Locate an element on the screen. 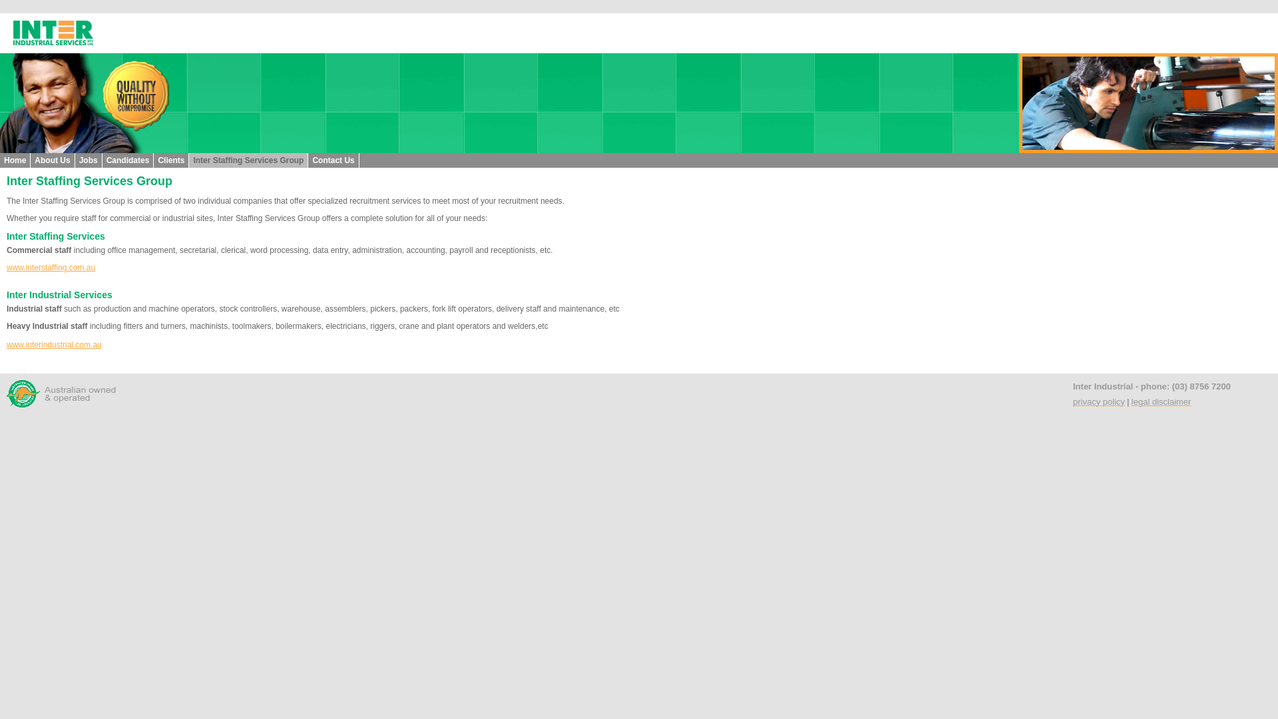  privacy policy is located at coordinates (1099, 401).